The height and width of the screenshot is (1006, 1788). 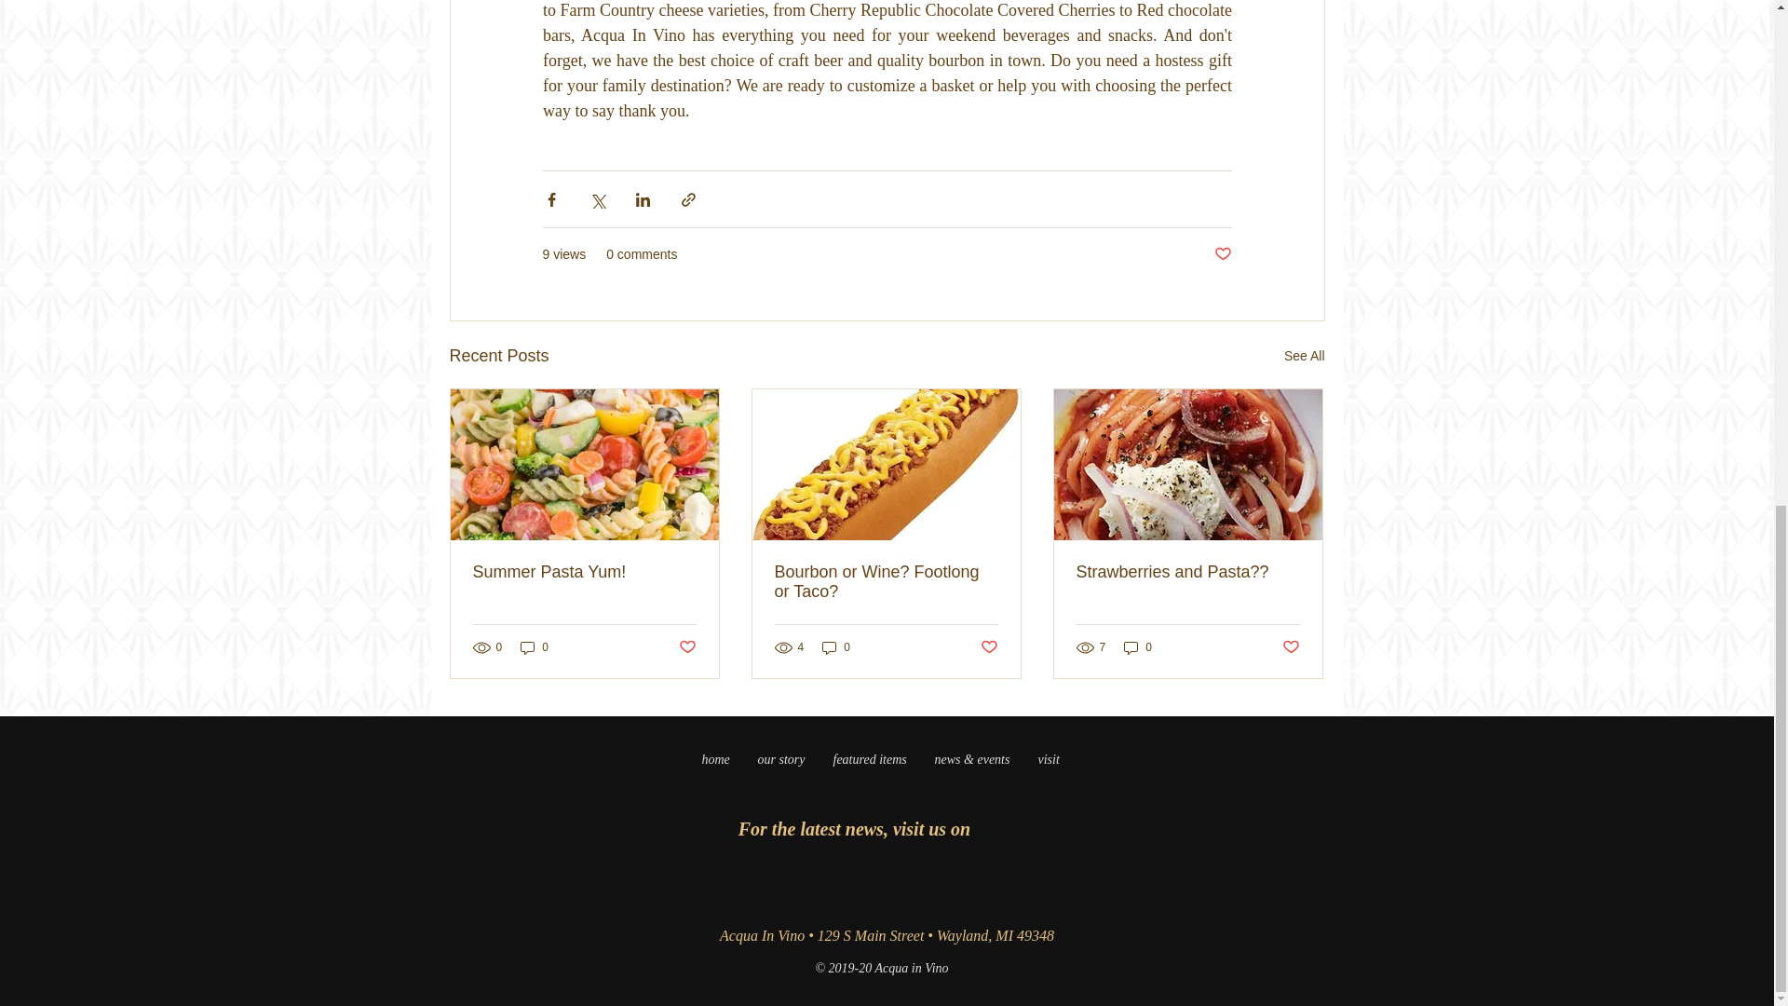 What do you see at coordinates (535, 646) in the screenshot?
I see `0` at bounding box center [535, 646].